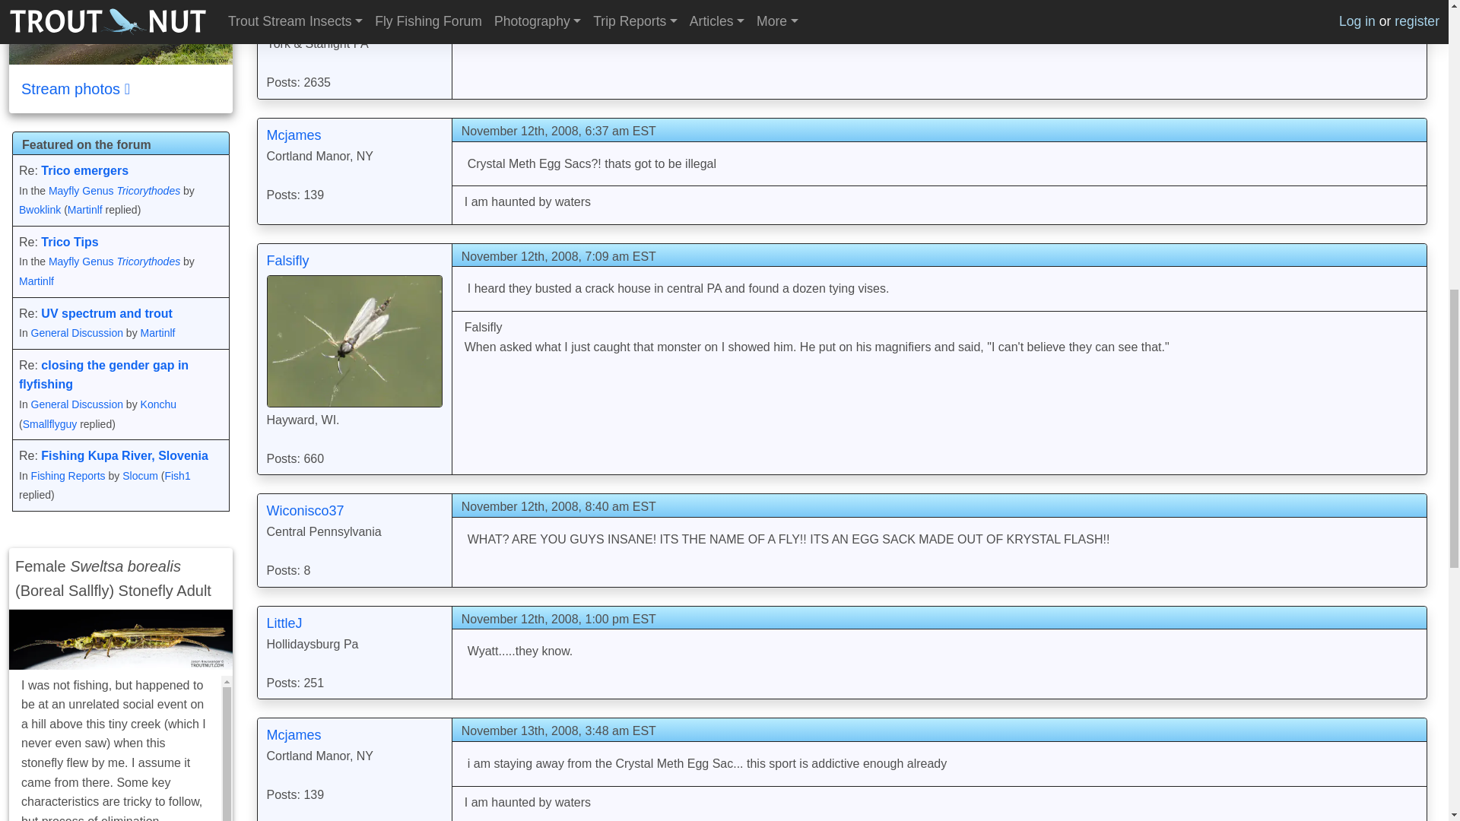  What do you see at coordinates (294, 135) in the screenshot?
I see `View Mcjames's Profile or Send Private Message` at bounding box center [294, 135].